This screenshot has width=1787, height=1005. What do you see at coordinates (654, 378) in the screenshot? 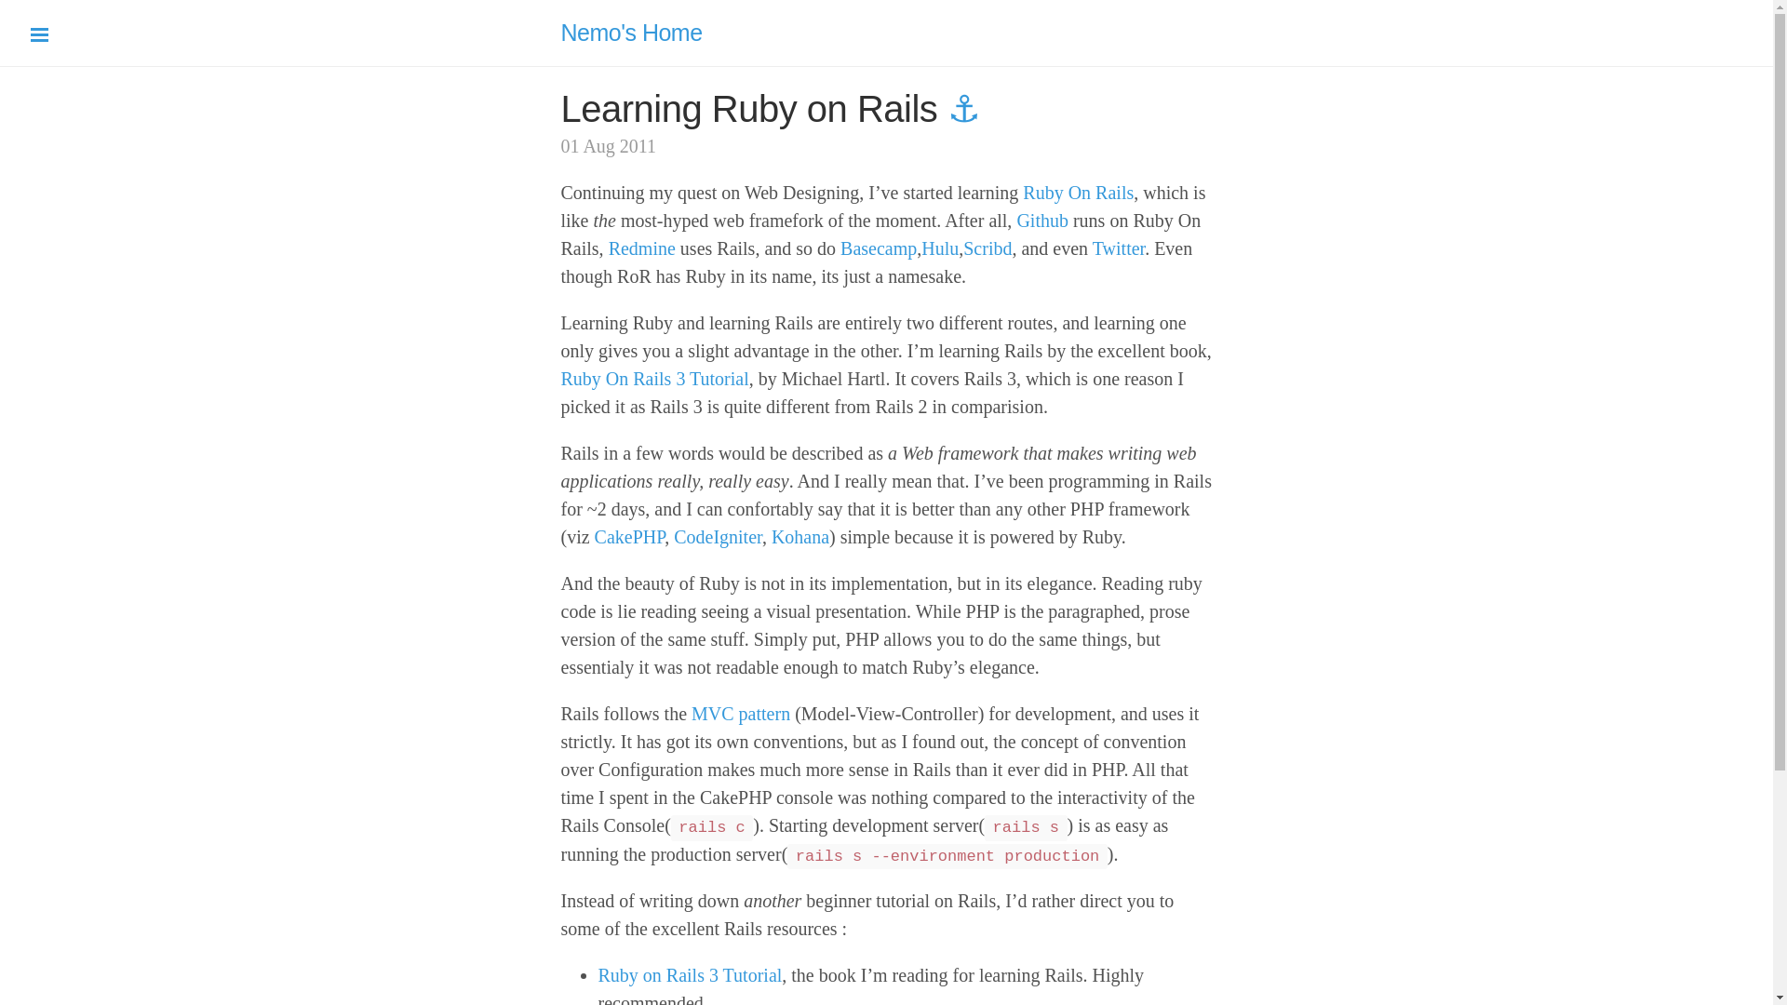
I see `Ruby On Rails Tutorial Book` at bounding box center [654, 378].